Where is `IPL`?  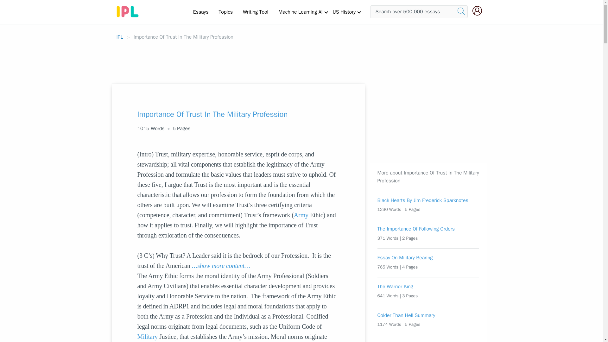 IPL is located at coordinates (120, 37).